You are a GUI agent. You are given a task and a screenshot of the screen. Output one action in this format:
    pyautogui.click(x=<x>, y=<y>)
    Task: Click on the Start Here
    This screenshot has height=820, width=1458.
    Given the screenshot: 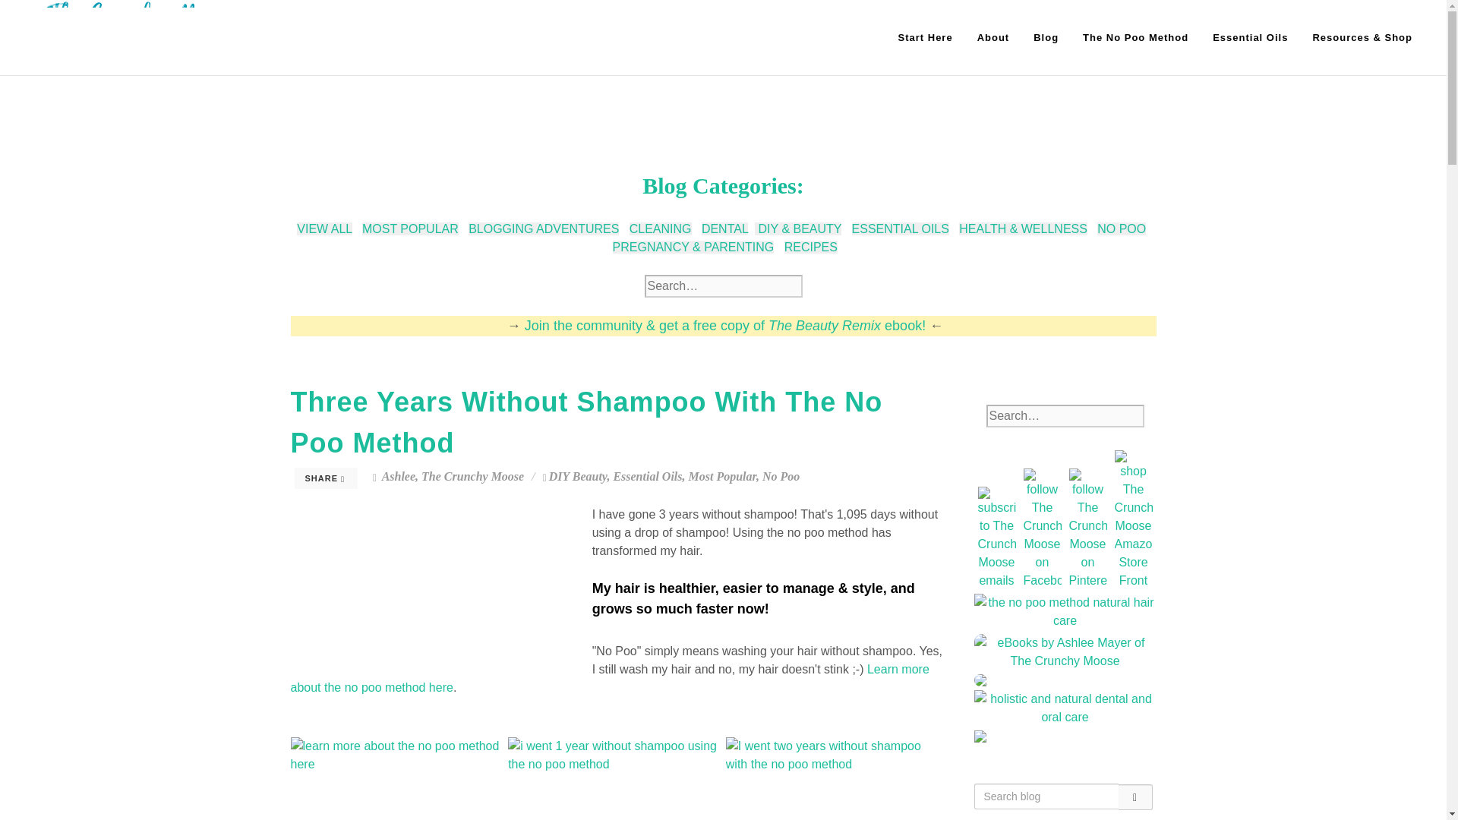 What is the action you would take?
    pyautogui.click(x=925, y=38)
    